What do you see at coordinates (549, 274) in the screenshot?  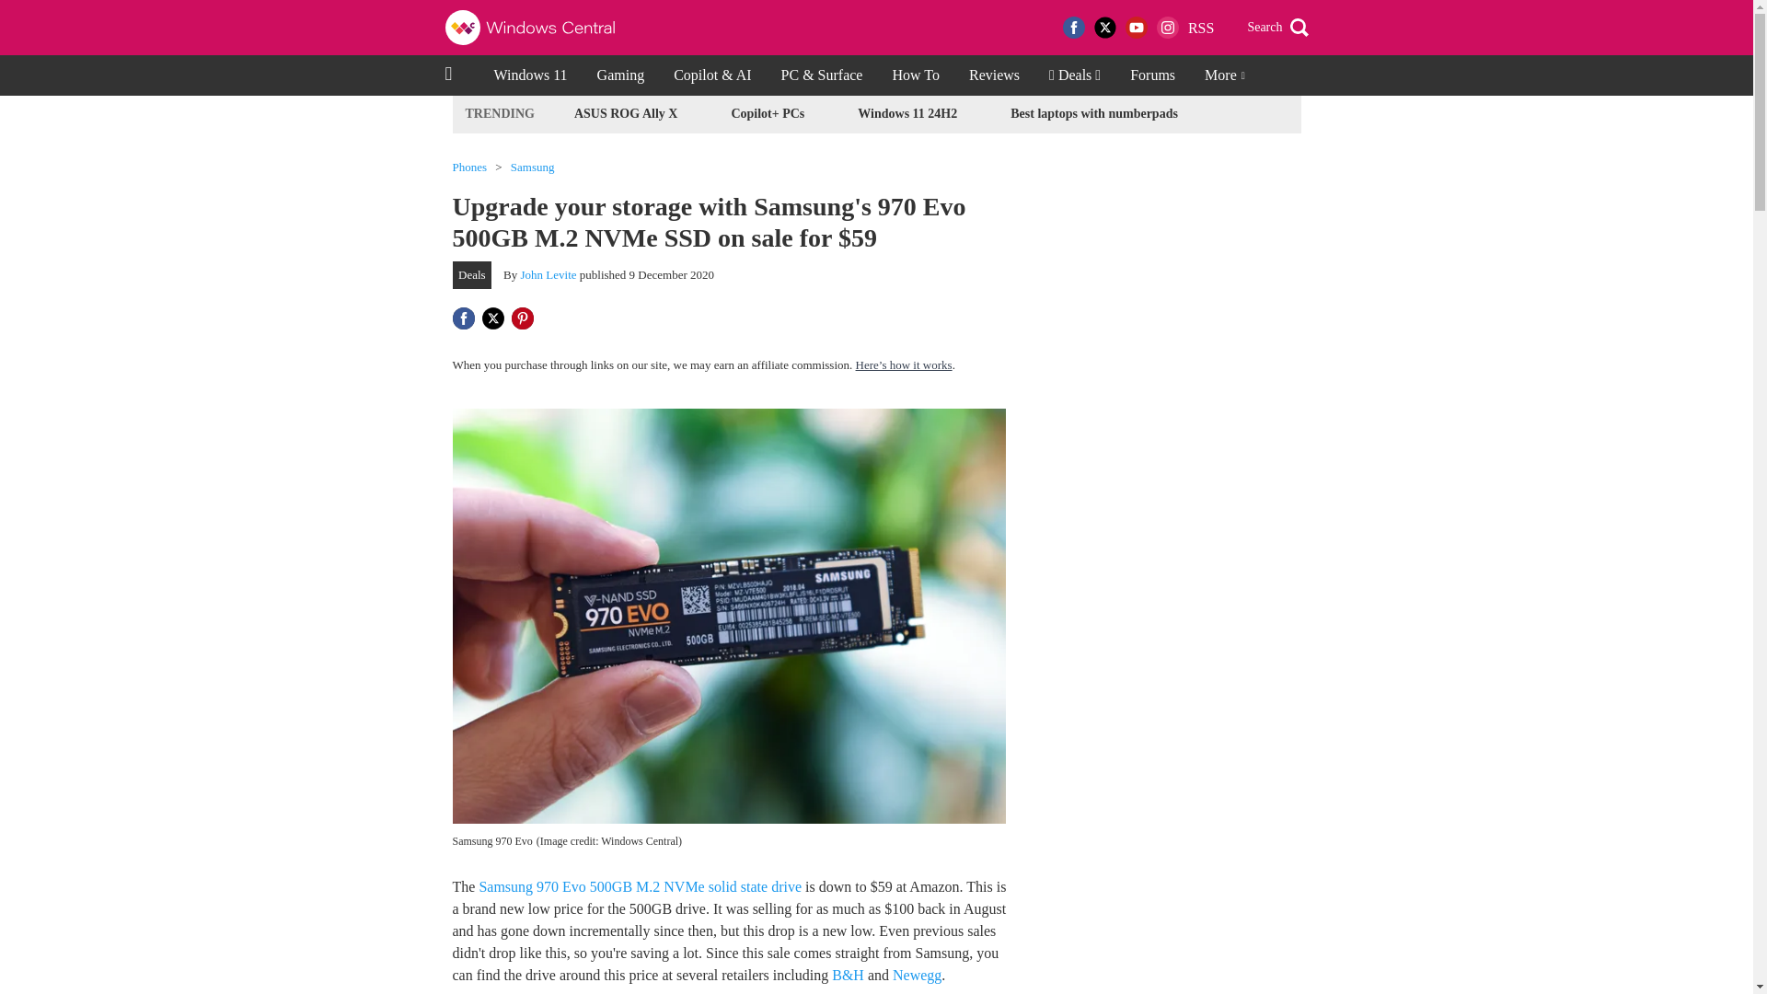 I see `John Levite` at bounding box center [549, 274].